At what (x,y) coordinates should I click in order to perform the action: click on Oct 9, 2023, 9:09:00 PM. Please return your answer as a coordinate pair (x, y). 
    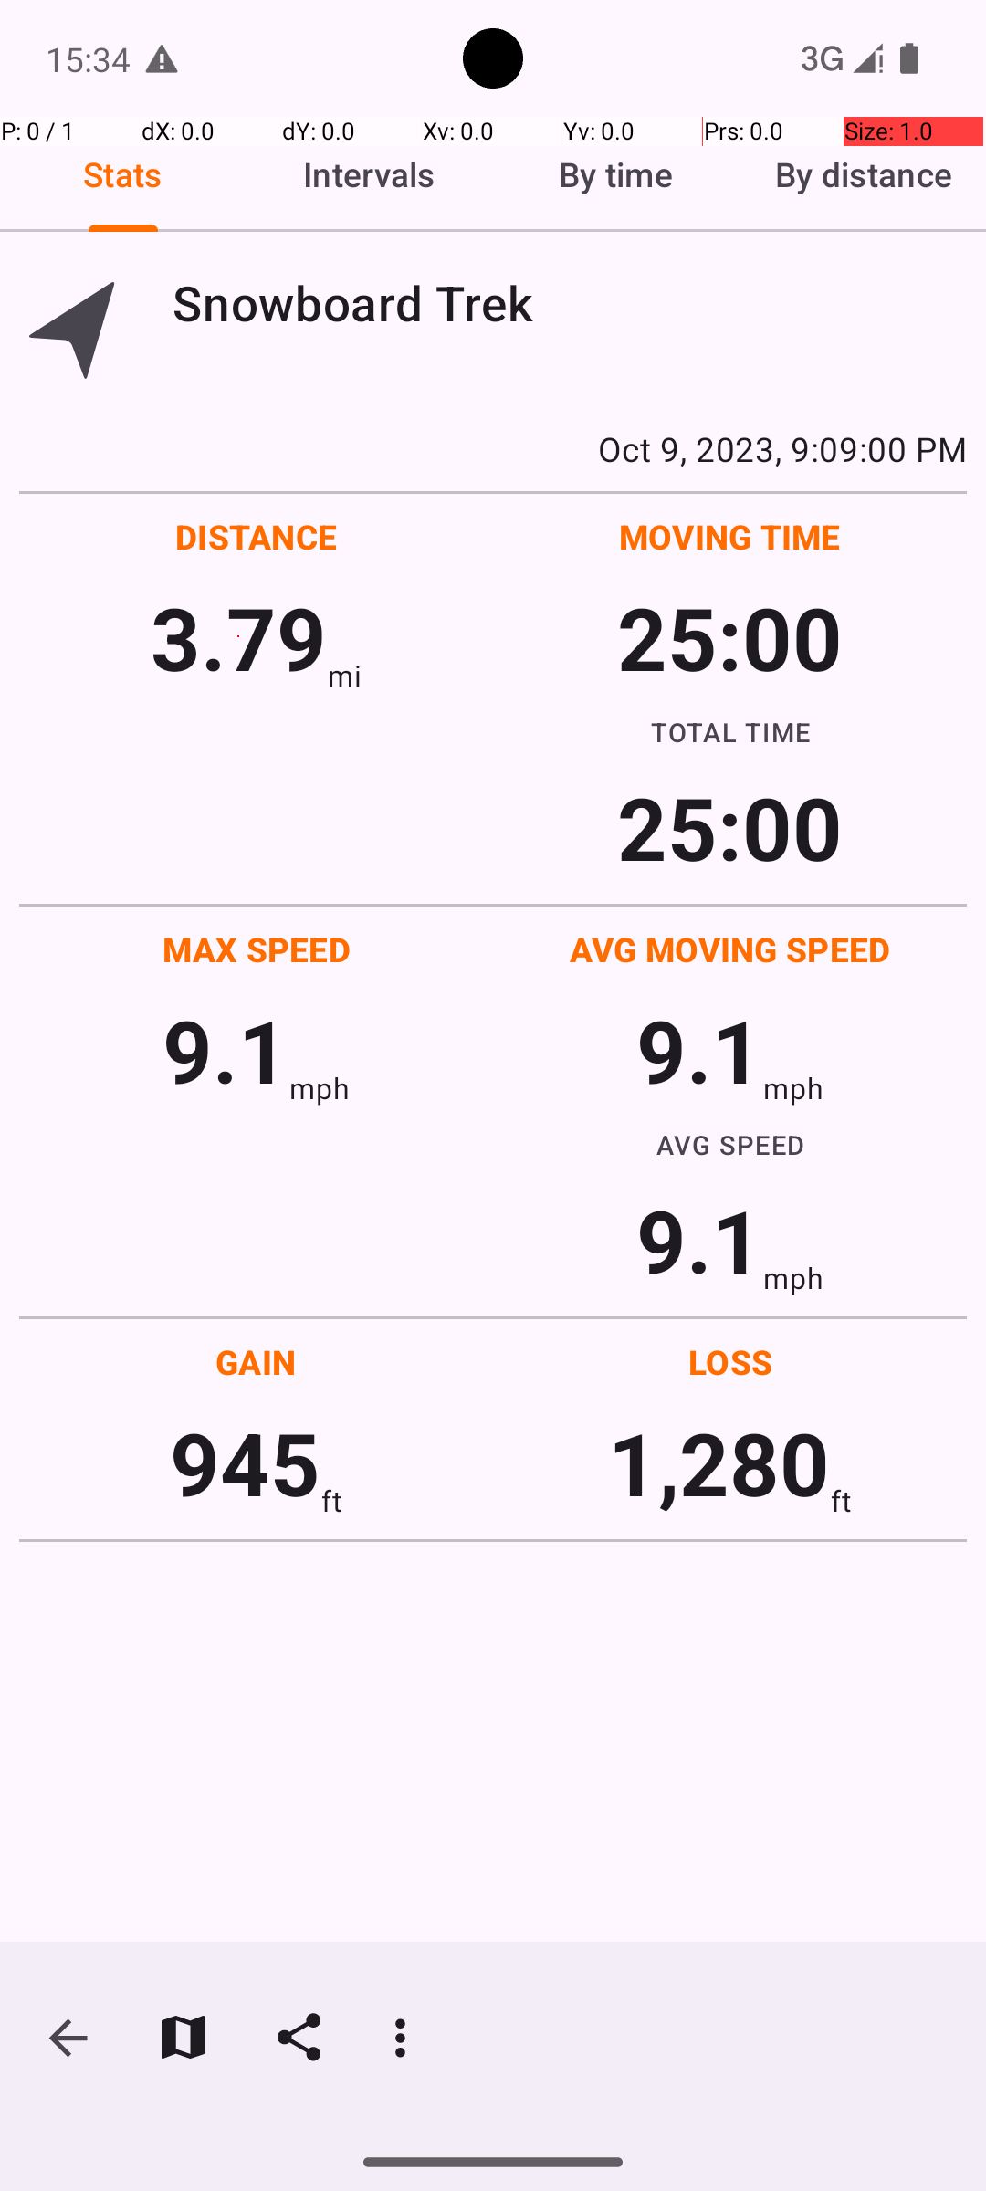
    Looking at the image, I should click on (493, 448).